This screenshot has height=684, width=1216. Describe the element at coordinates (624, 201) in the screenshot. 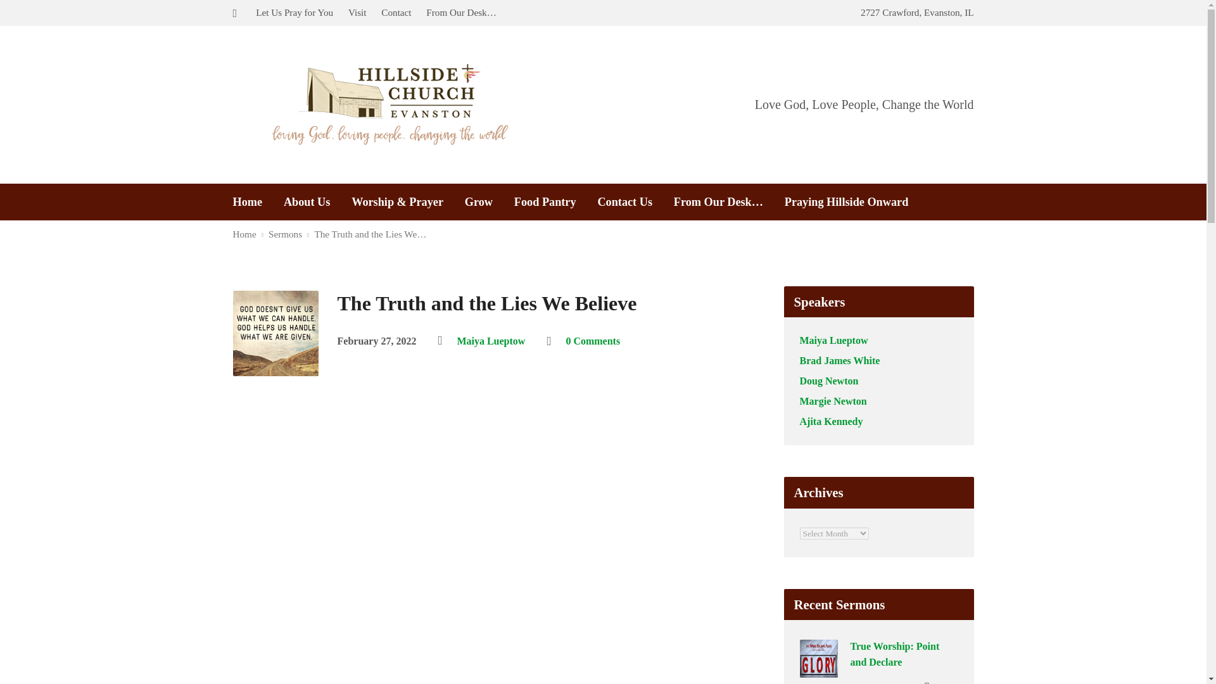

I see `Contact Us` at that location.